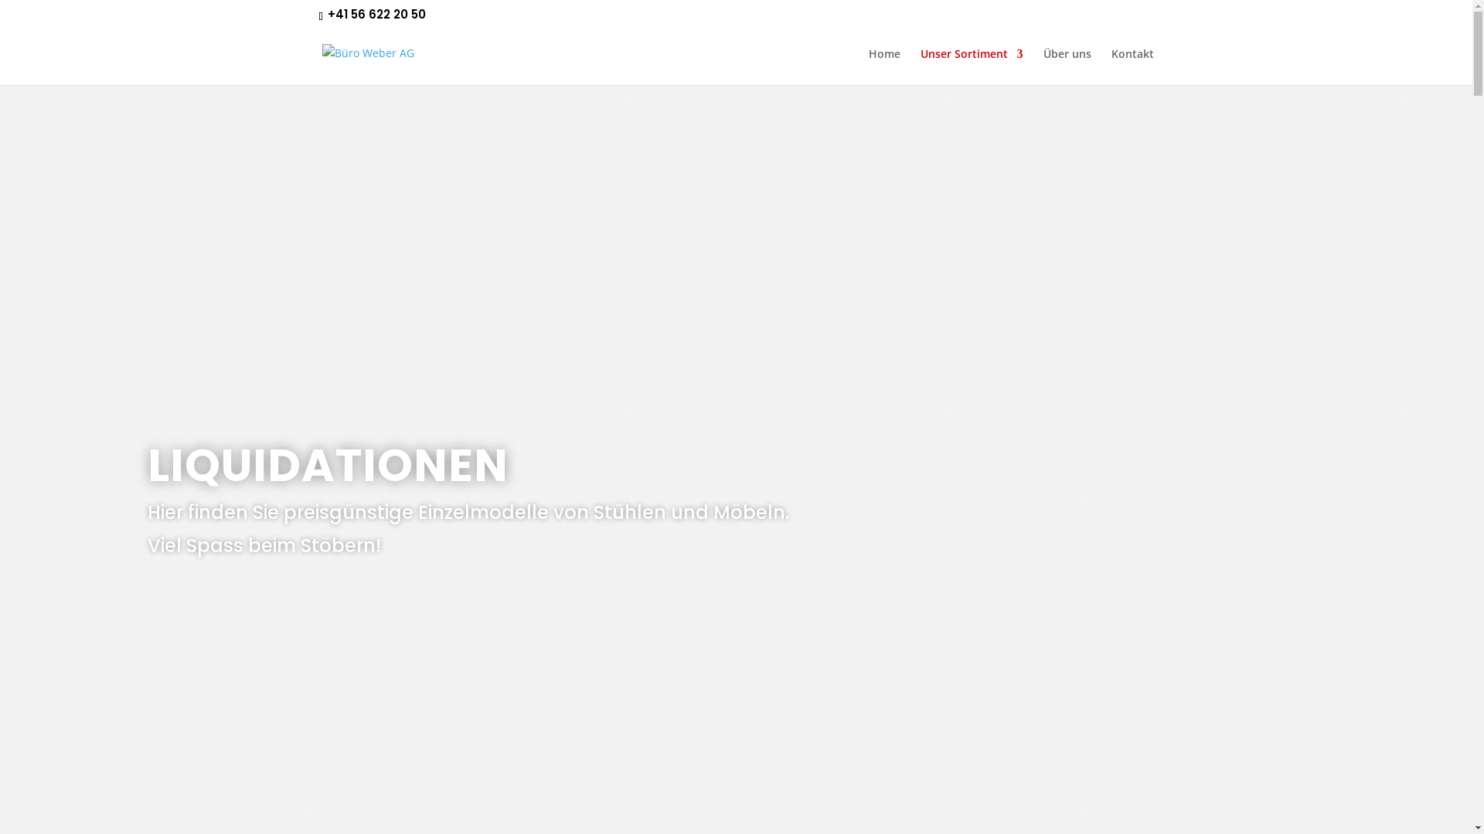 This screenshot has height=834, width=1484. Describe the element at coordinates (1133, 66) in the screenshot. I see `Kontakt` at that location.